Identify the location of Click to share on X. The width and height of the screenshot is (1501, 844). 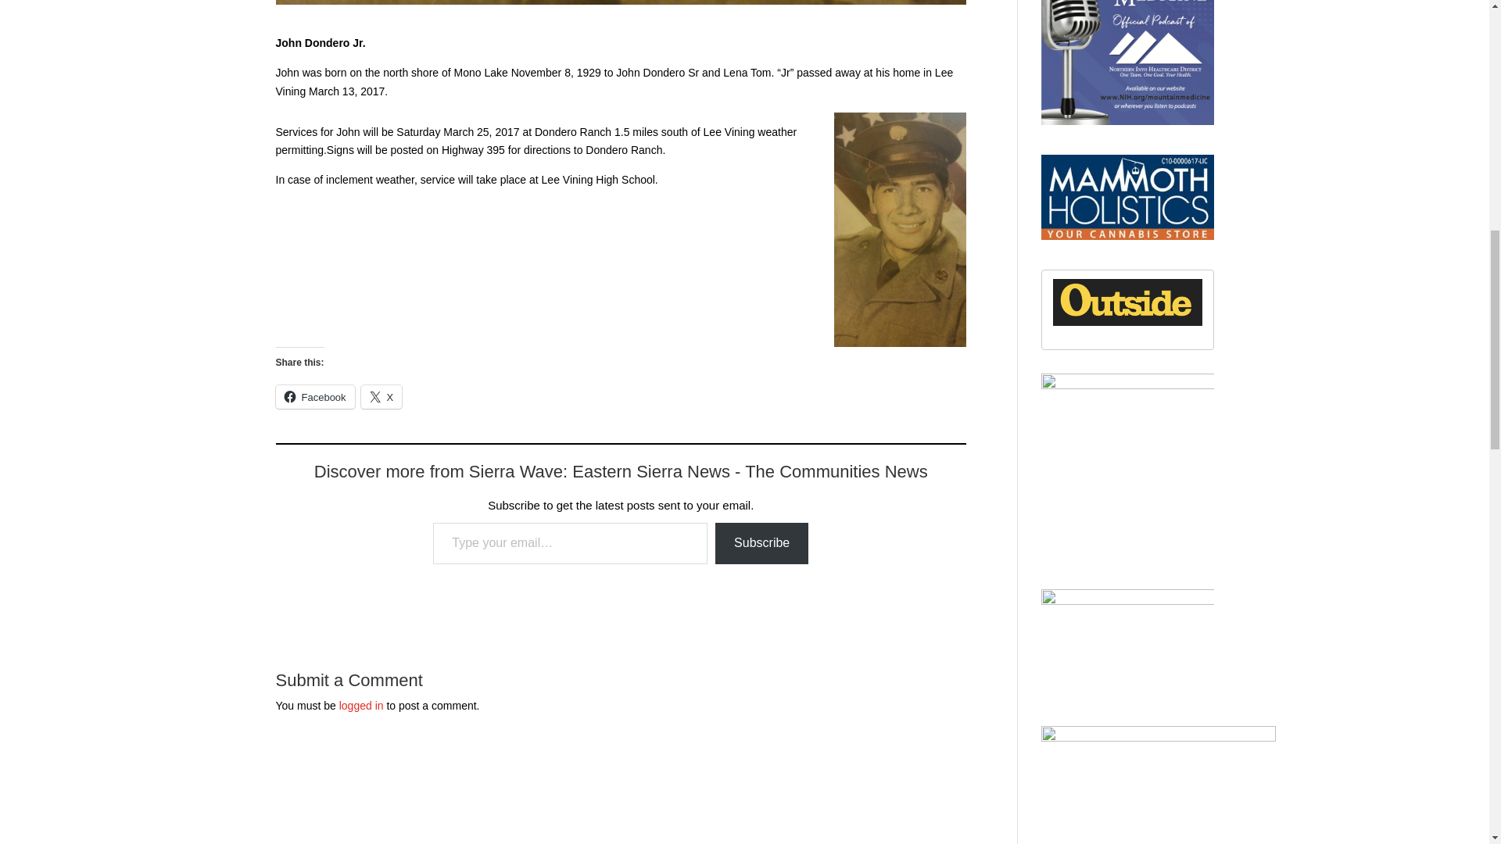
(382, 396).